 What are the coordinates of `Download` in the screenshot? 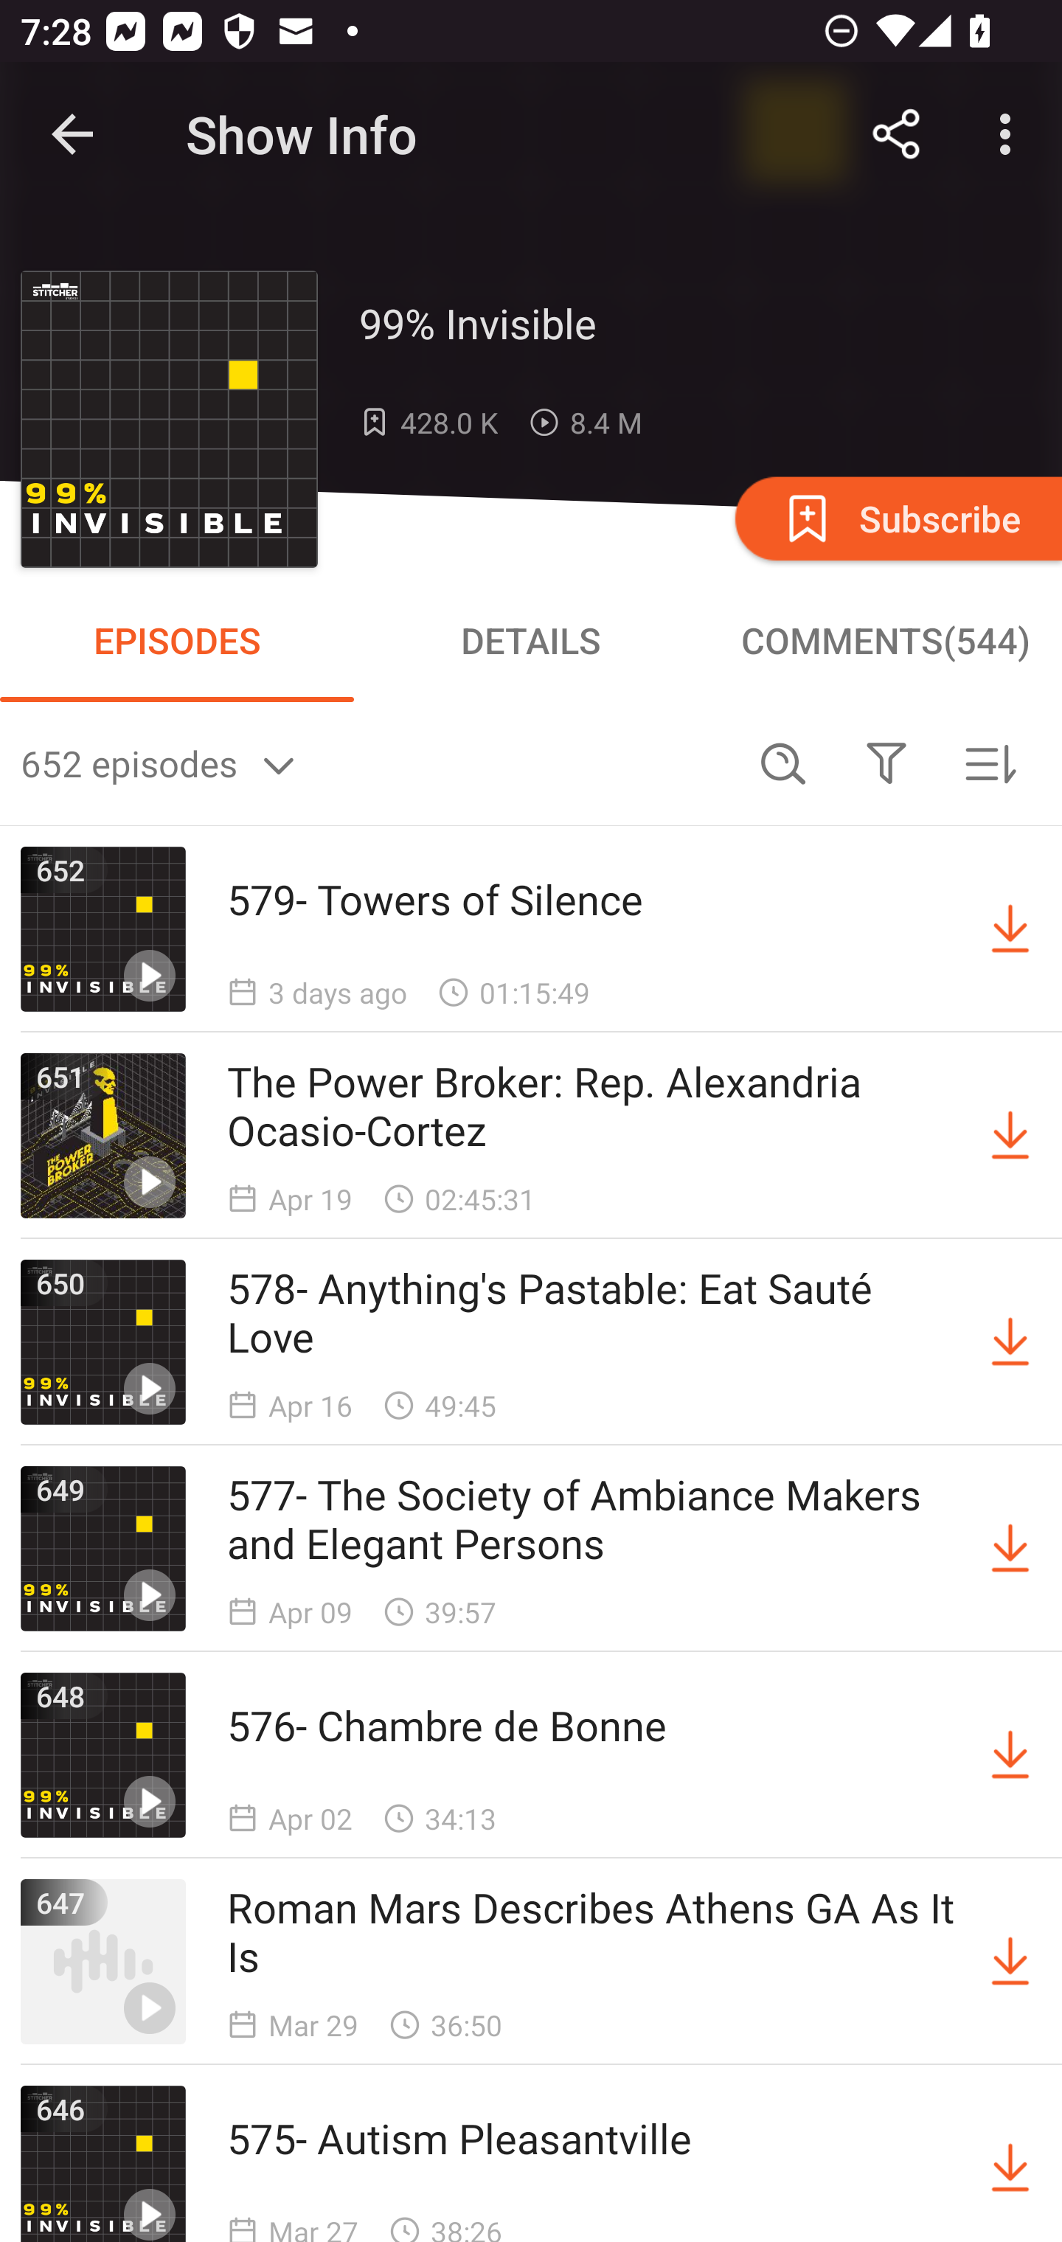 It's located at (1010, 1755).